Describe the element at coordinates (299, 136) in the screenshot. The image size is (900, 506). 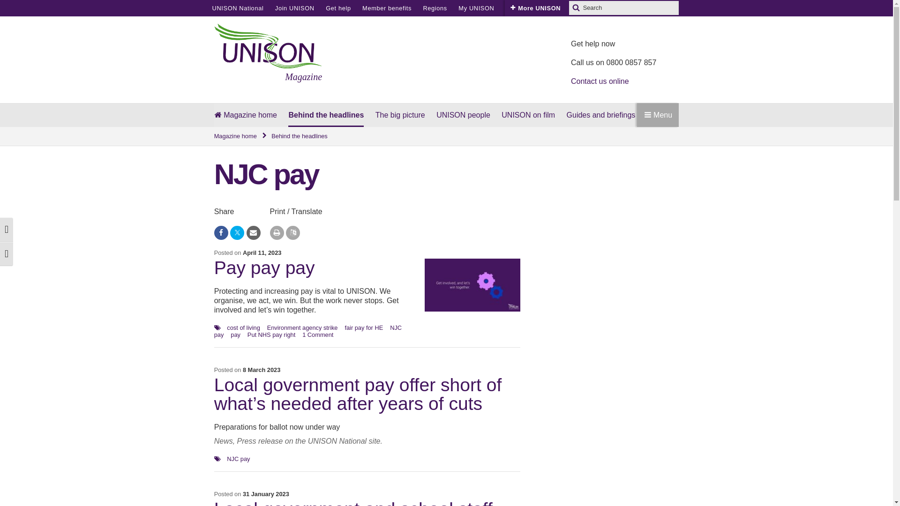
I see `Behind the headlines` at that location.